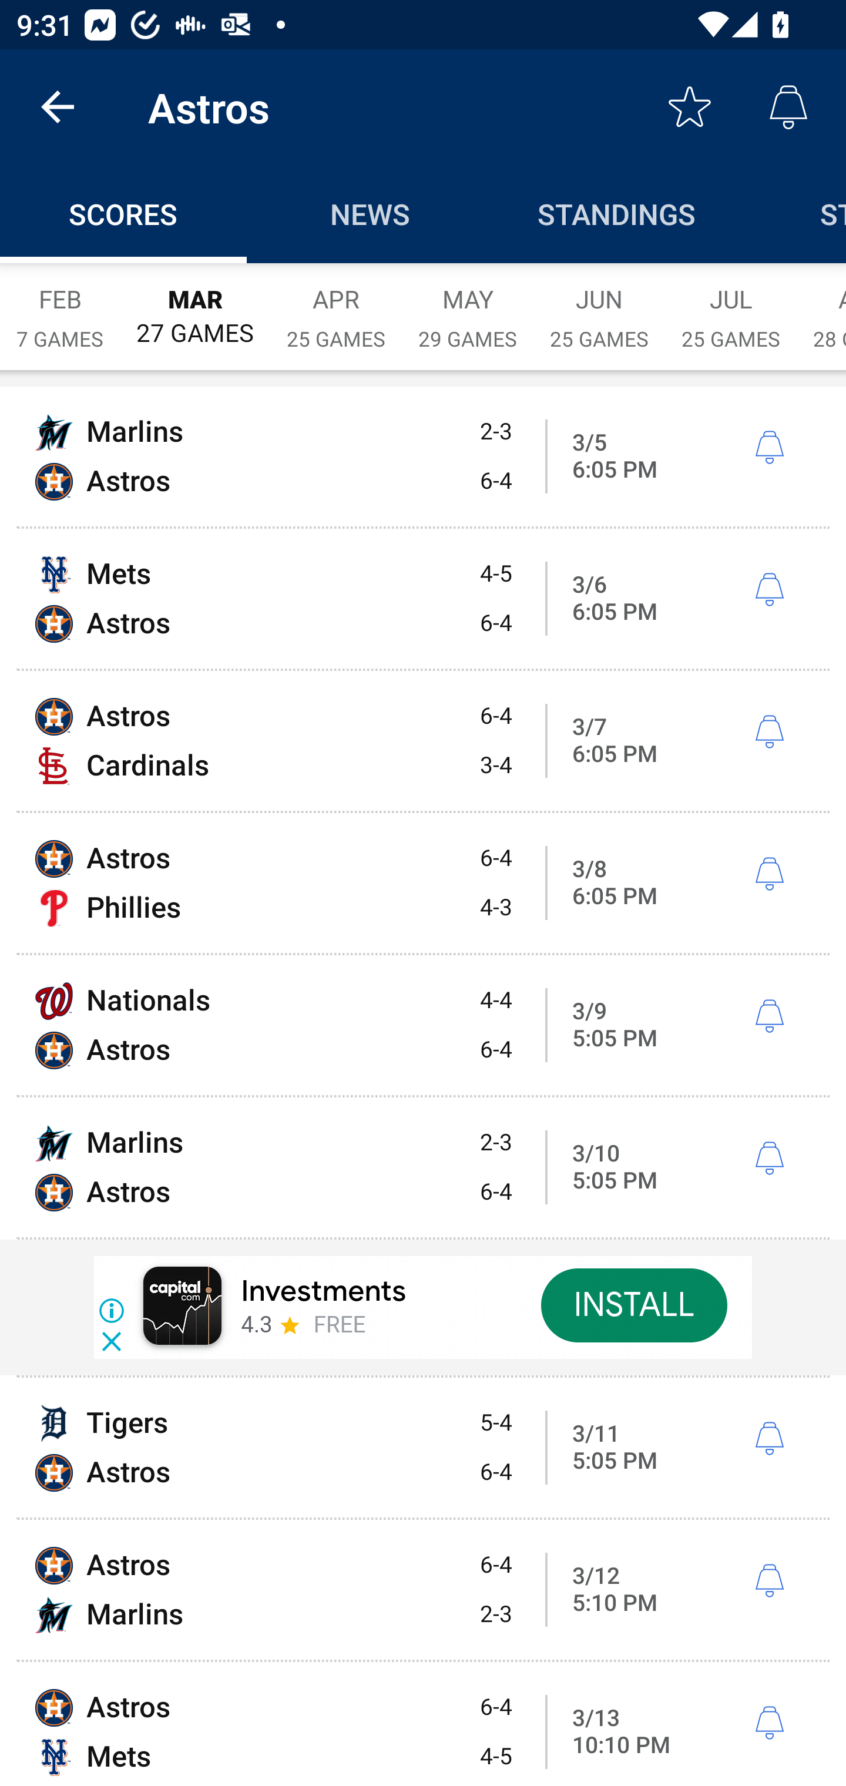 The height and width of the screenshot is (1786, 846). Describe the element at coordinates (769, 1158) in the screenshot. I see `í` at that location.